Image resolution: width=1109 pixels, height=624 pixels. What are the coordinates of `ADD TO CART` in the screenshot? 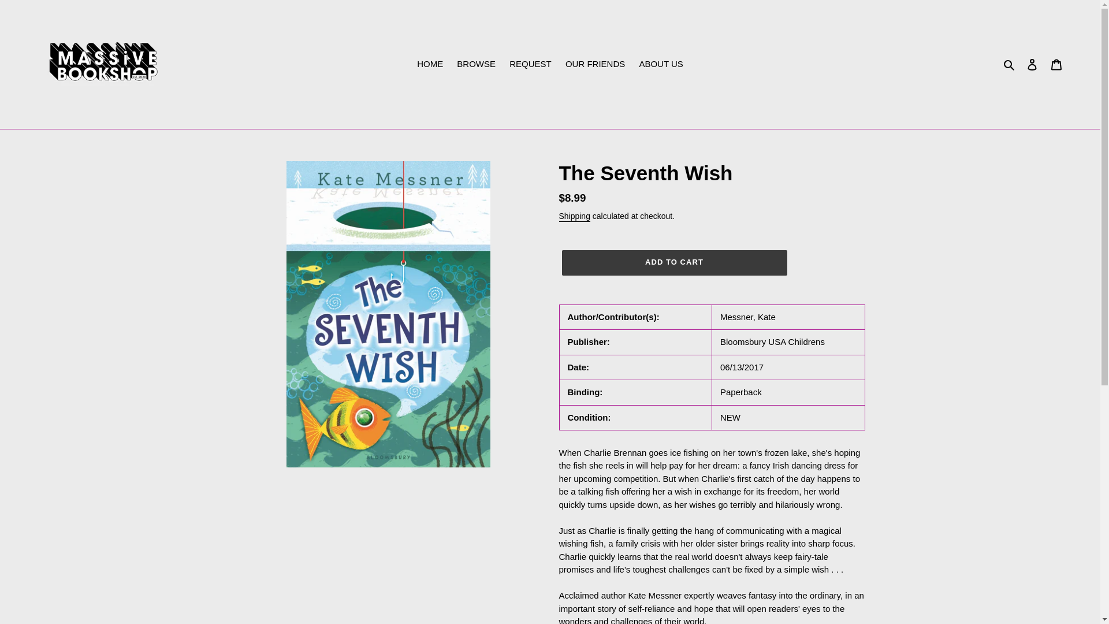 It's located at (673, 263).